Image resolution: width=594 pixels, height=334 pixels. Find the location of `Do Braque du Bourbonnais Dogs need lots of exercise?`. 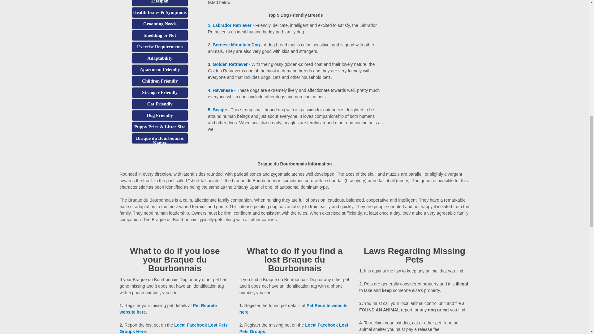

Do Braque du Bourbonnais Dogs need lots of exercise? is located at coordinates (160, 47).